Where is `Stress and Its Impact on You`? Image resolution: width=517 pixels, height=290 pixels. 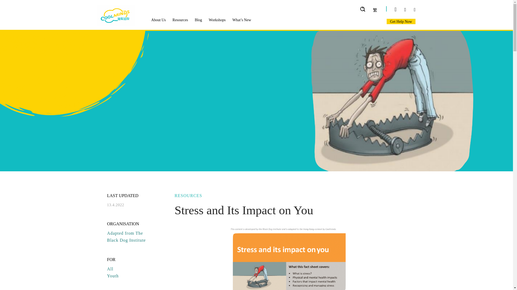 Stress and Its Impact on You is located at coordinates (290, 210).